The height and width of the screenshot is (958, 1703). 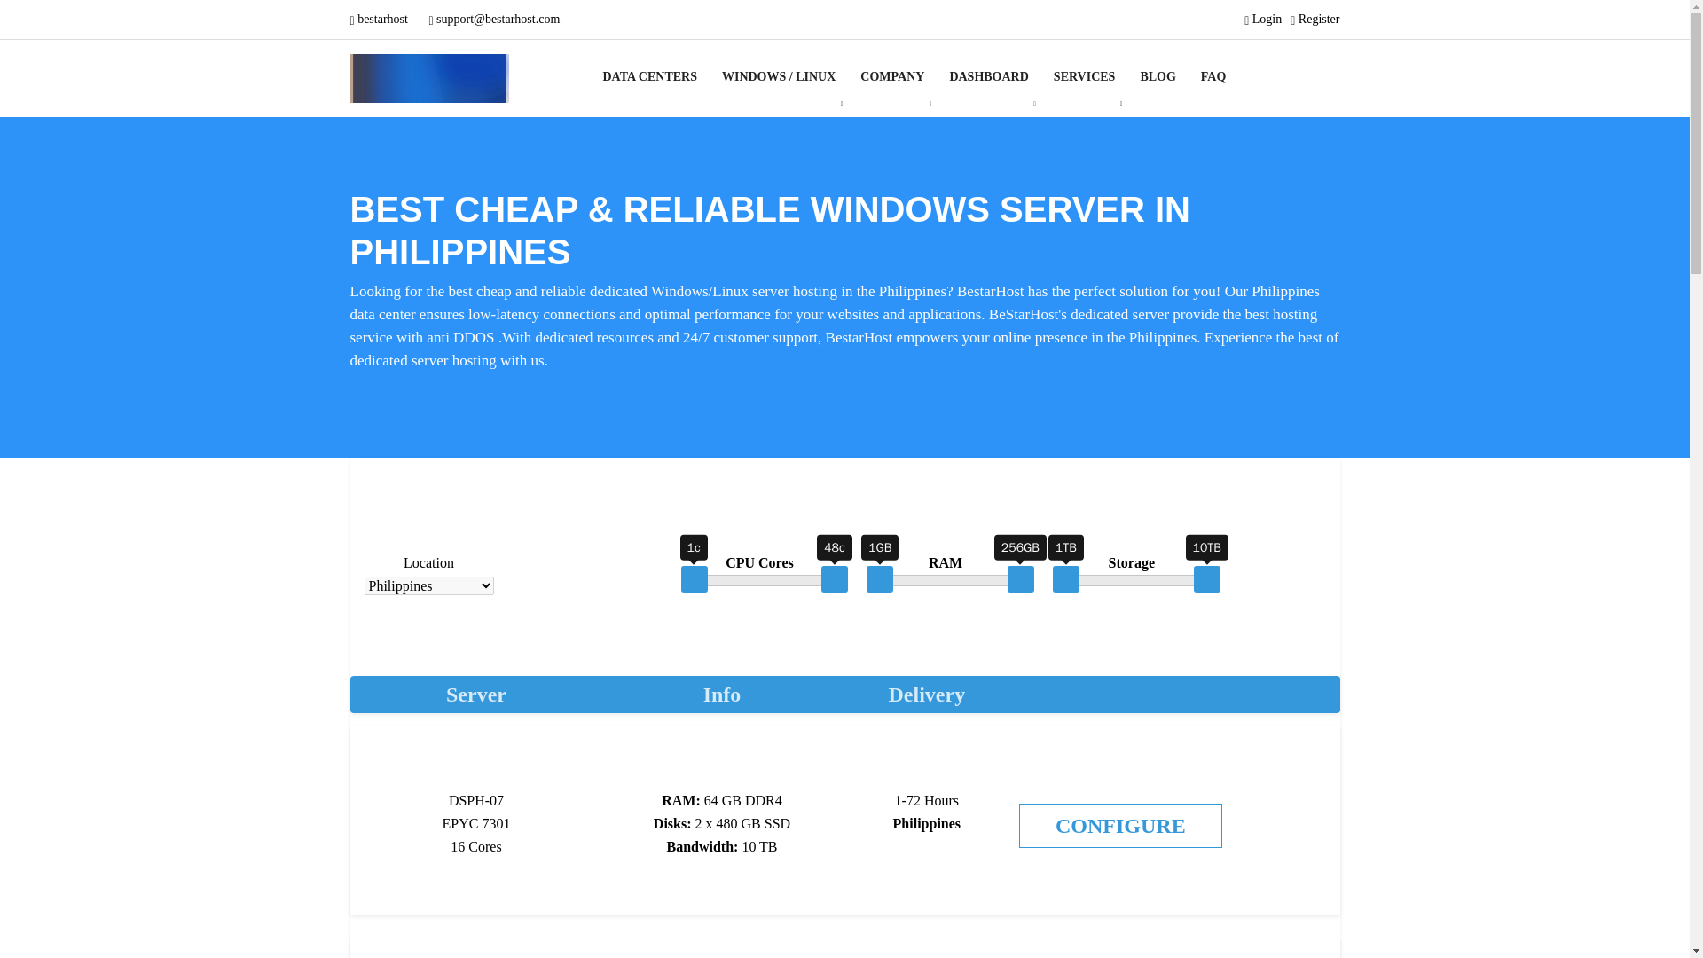 I want to click on Login, so click(x=1263, y=20).